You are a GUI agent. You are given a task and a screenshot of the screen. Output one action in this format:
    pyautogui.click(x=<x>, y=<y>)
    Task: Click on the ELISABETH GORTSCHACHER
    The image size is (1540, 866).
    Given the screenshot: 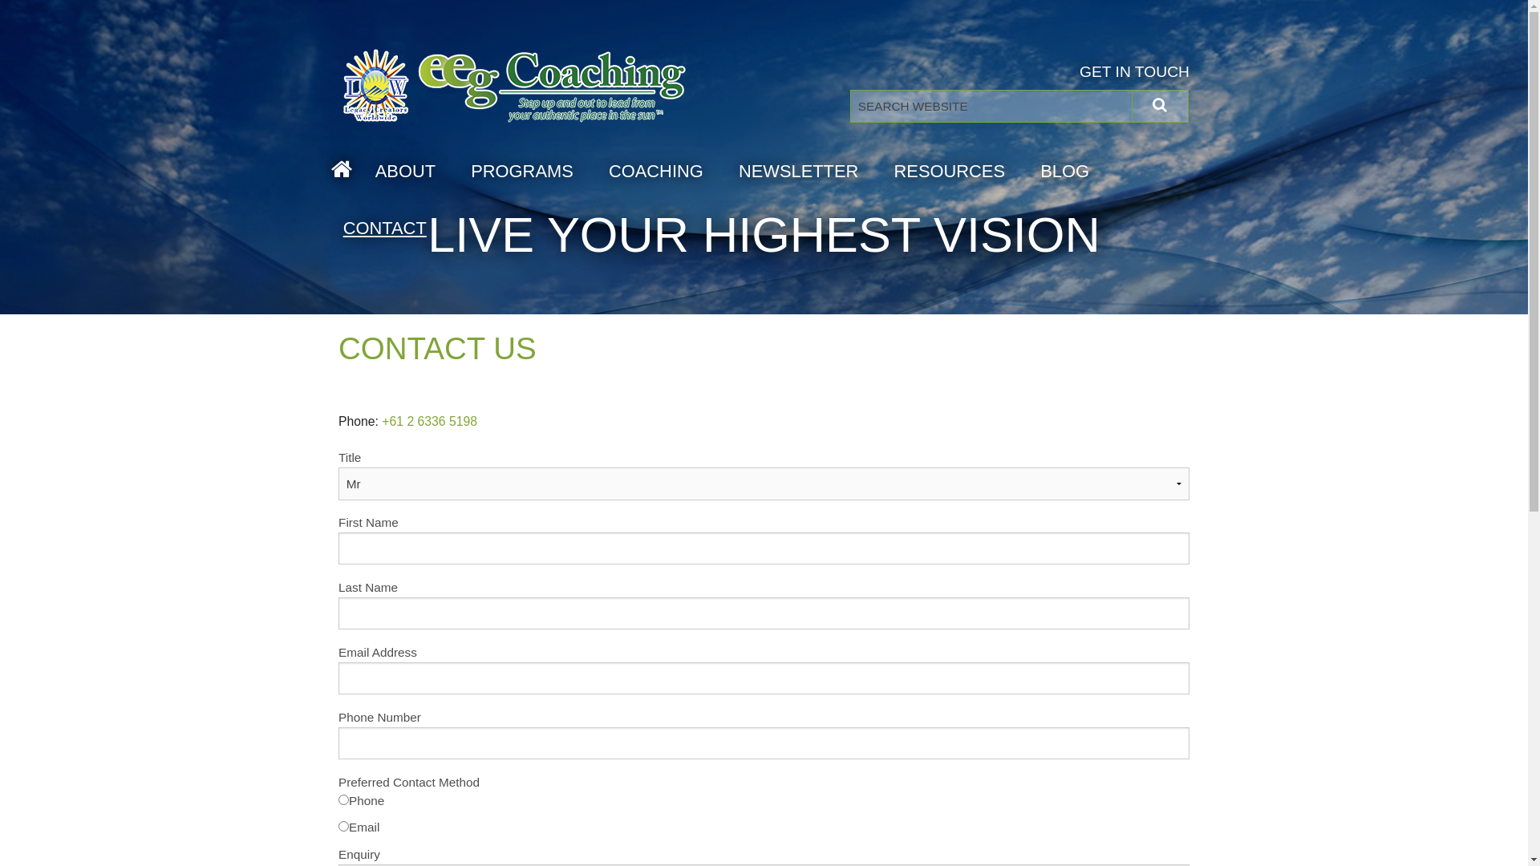 What is the action you would take?
    pyautogui.click(x=406, y=250)
    